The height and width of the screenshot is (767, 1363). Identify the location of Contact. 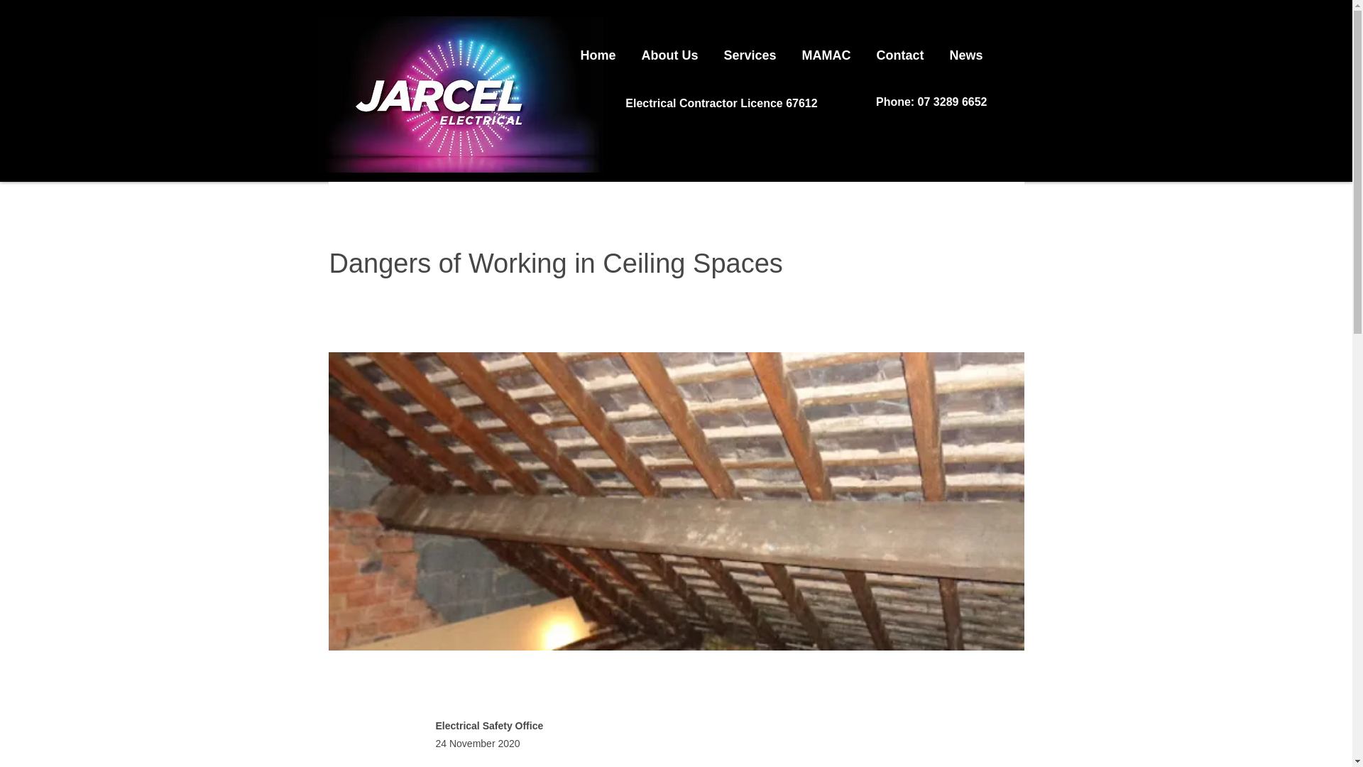
(900, 49).